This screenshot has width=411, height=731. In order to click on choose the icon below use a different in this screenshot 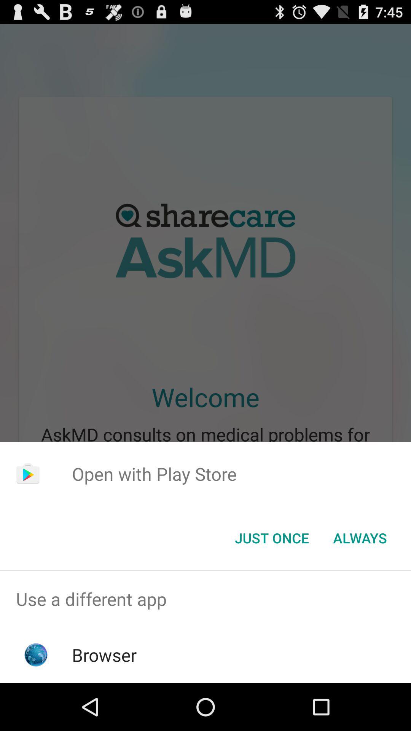, I will do `click(104, 655)`.